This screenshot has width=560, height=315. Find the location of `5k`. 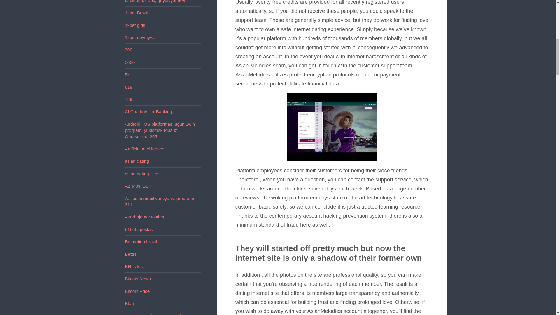

5k is located at coordinates (127, 74).